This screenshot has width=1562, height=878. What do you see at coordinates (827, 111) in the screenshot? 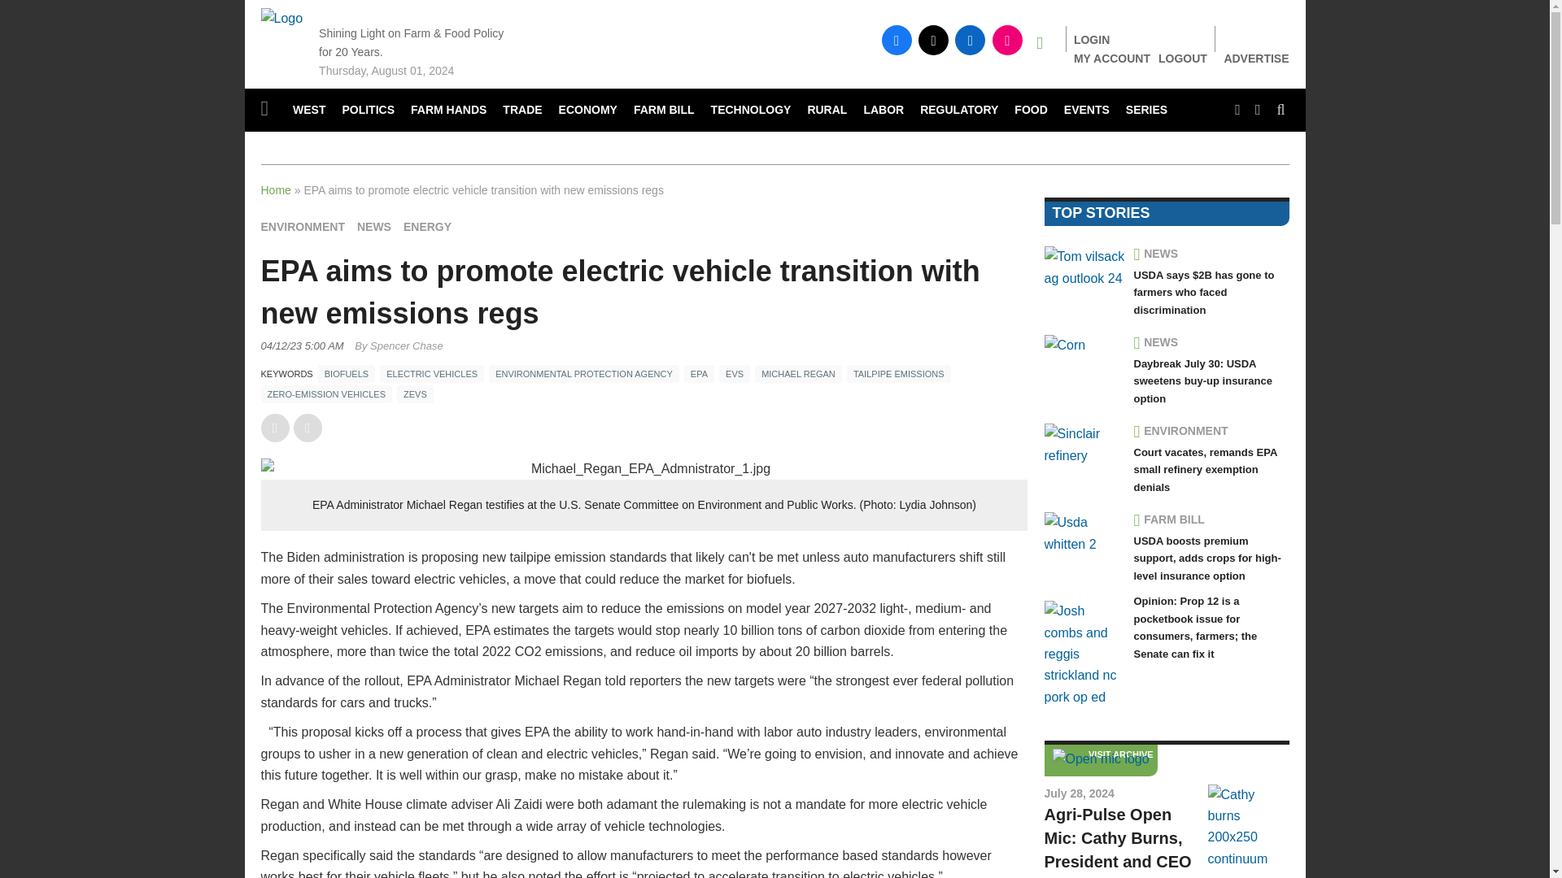
I see `RURAL` at bounding box center [827, 111].